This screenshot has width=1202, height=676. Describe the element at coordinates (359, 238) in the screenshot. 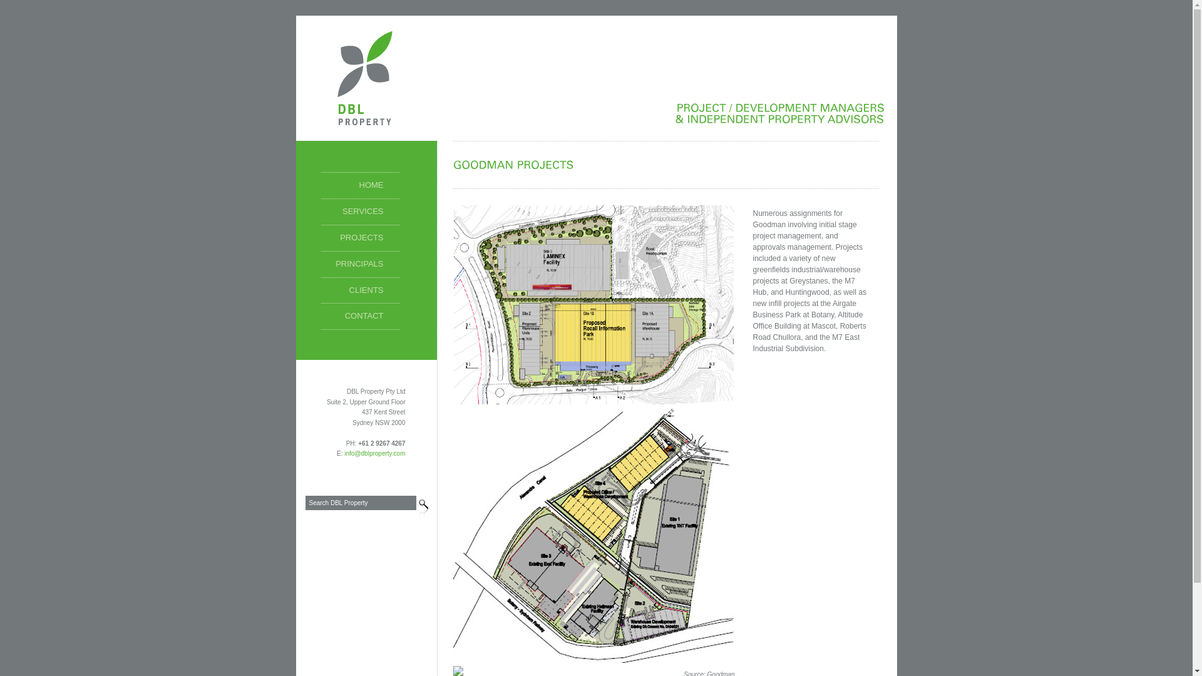

I see `PROJECTS` at that location.